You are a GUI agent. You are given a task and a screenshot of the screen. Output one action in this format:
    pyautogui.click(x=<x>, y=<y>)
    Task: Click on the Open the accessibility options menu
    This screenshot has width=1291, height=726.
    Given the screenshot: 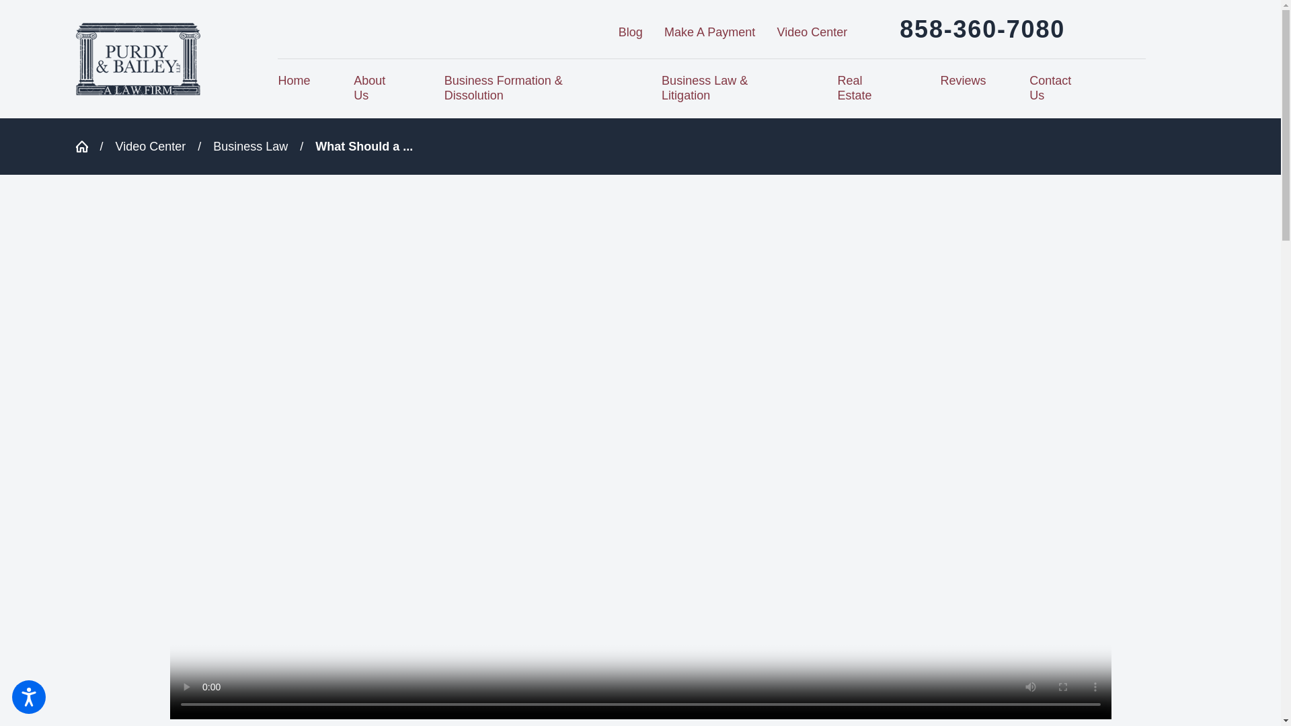 What is the action you would take?
    pyautogui.click(x=28, y=696)
    